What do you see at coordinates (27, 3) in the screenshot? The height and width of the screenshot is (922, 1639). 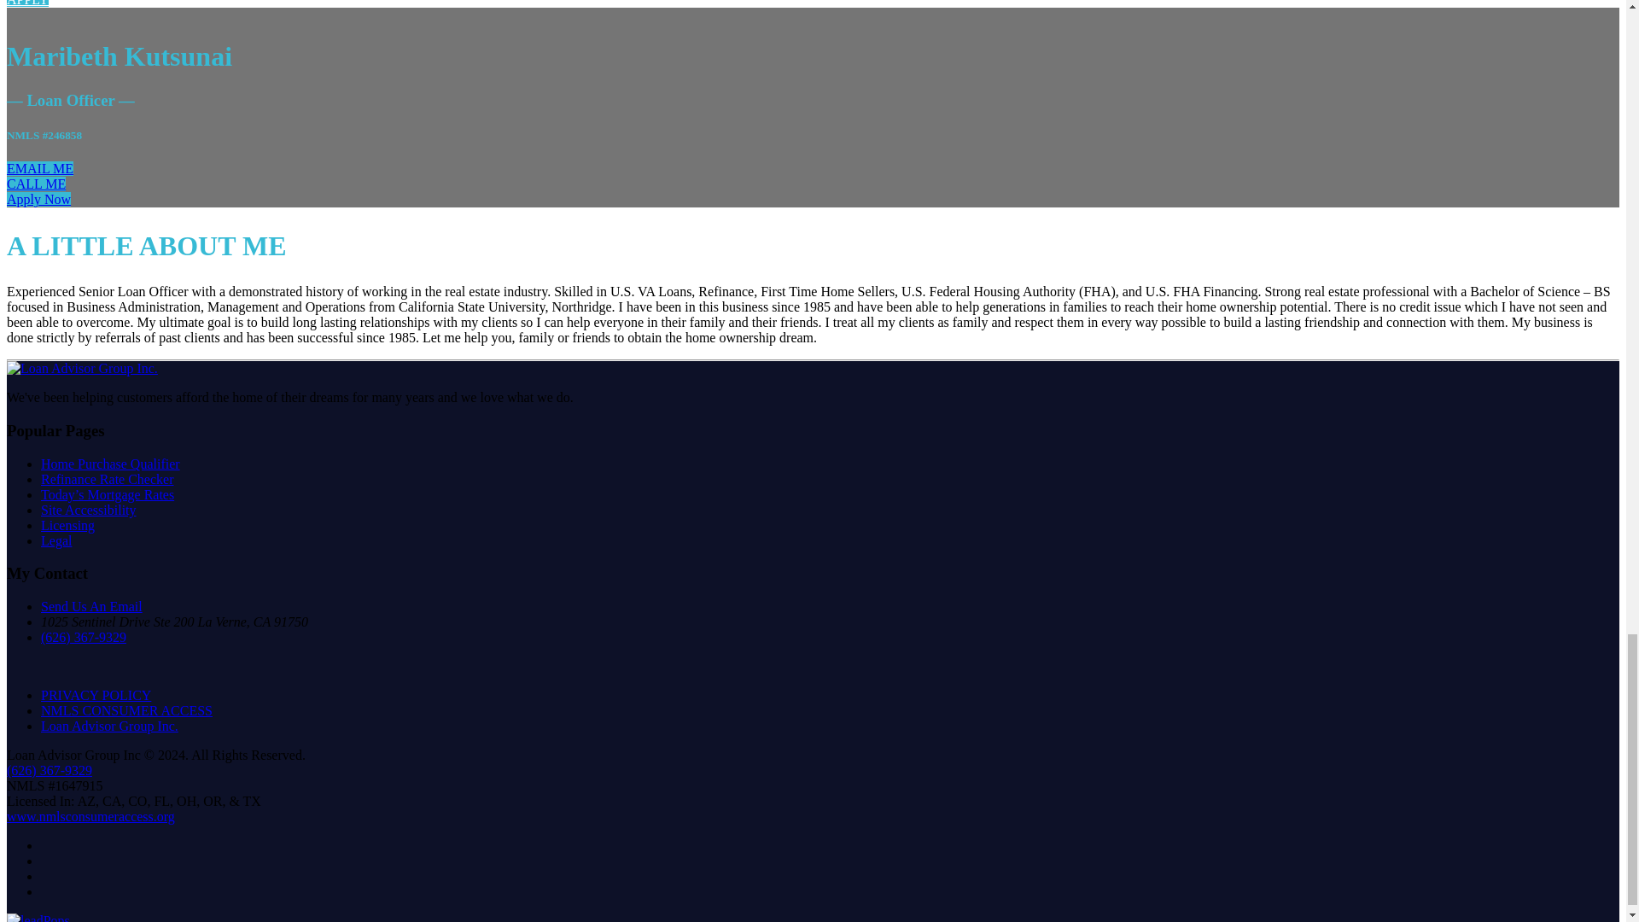 I see `APPLY` at bounding box center [27, 3].